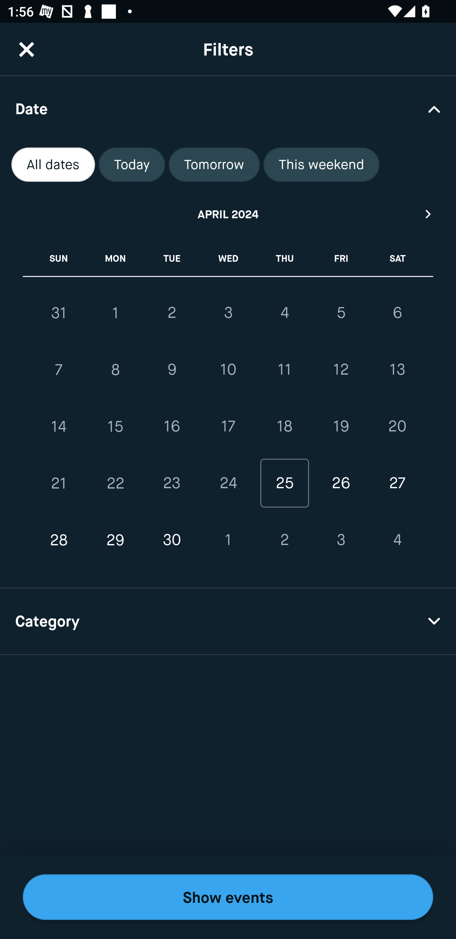  What do you see at coordinates (228, 108) in the screenshot?
I see `Date Drop Down Arrow` at bounding box center [228, 108].